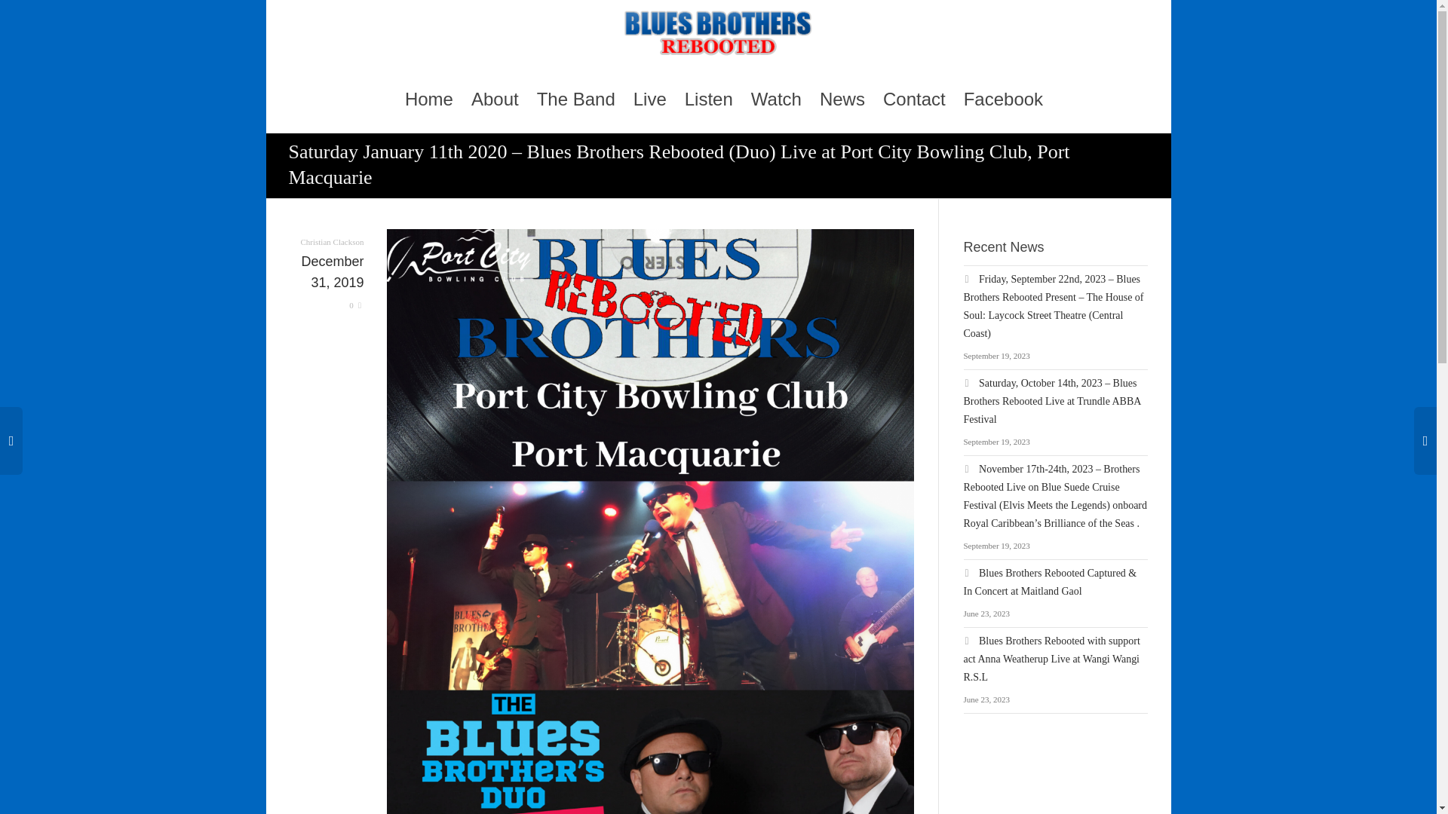 The image size is (1448, 814). Describe the element at coordinates (914, 99) in the screenshot. I see `Contact` at that location.